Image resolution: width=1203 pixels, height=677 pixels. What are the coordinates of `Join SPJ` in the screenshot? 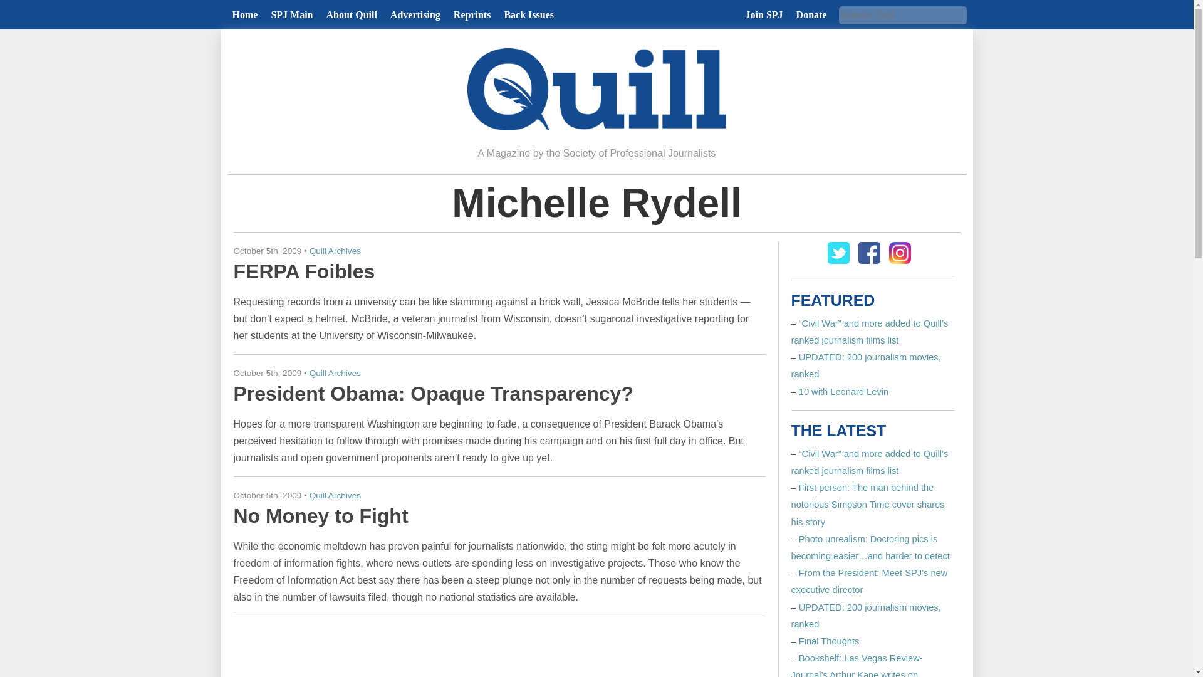 It's located at (764, 15).